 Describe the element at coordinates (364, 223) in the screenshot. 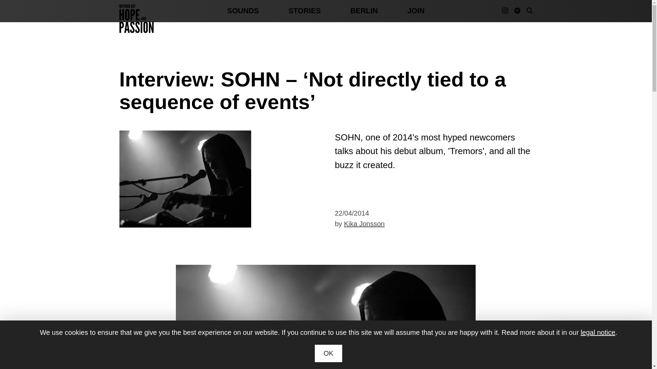

I see `Kika Jonsson` at that location.